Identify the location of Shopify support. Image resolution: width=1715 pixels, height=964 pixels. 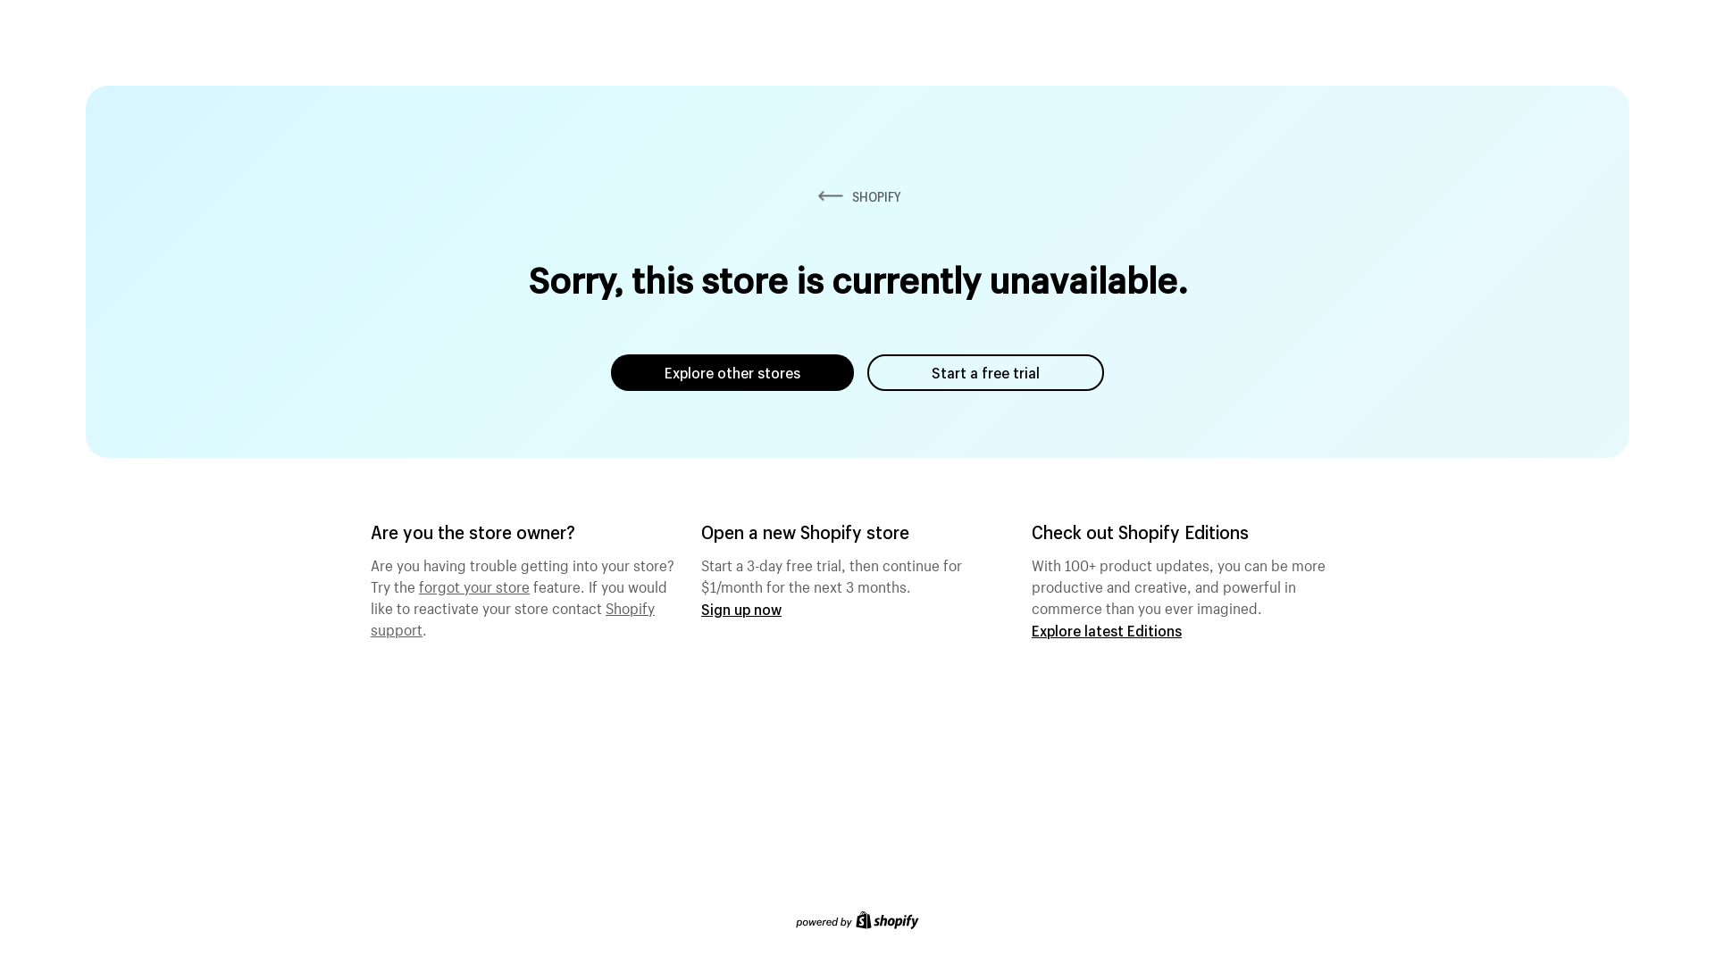
(513, 617).